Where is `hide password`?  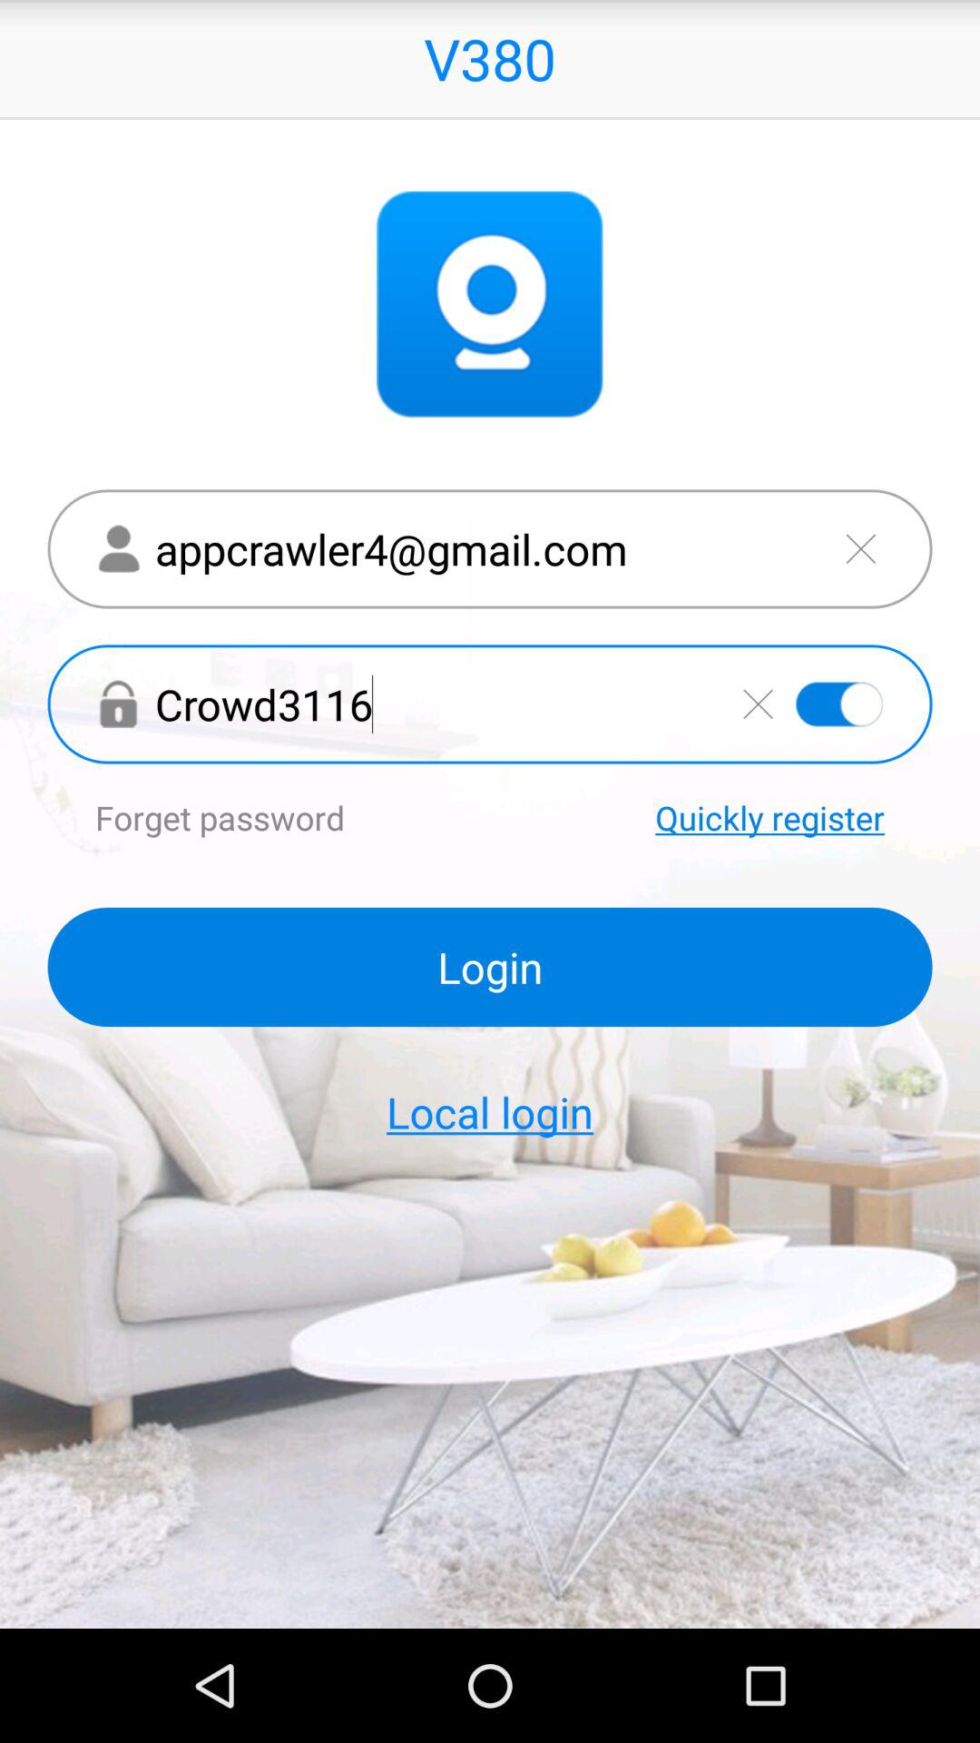 hide password is located at coordinates (839, 704).